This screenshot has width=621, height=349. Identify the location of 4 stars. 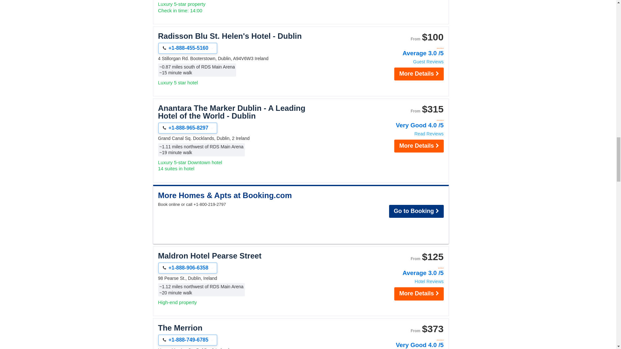
(409, 266).